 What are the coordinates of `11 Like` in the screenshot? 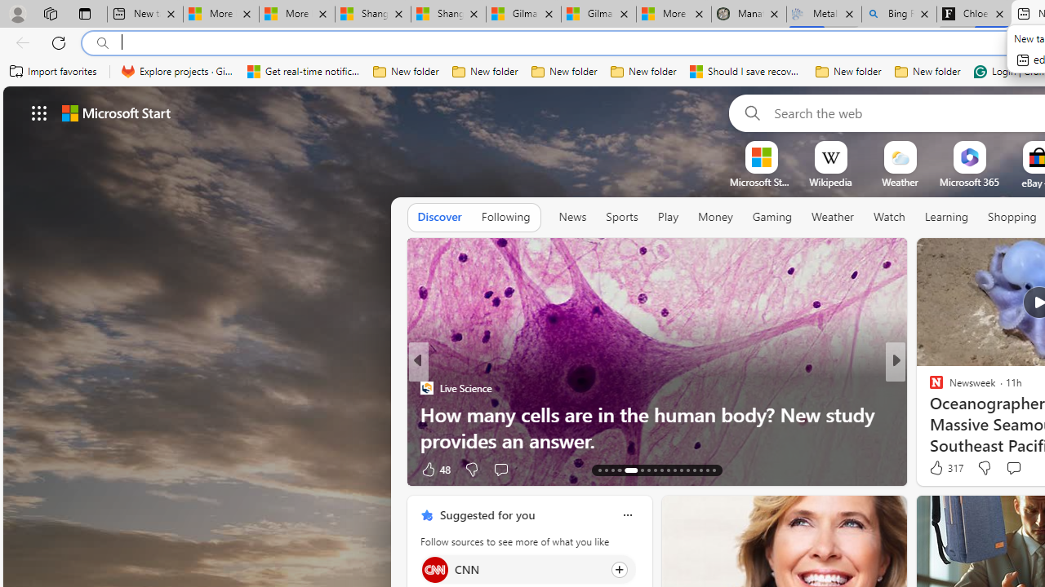 It's located at (938, 468).